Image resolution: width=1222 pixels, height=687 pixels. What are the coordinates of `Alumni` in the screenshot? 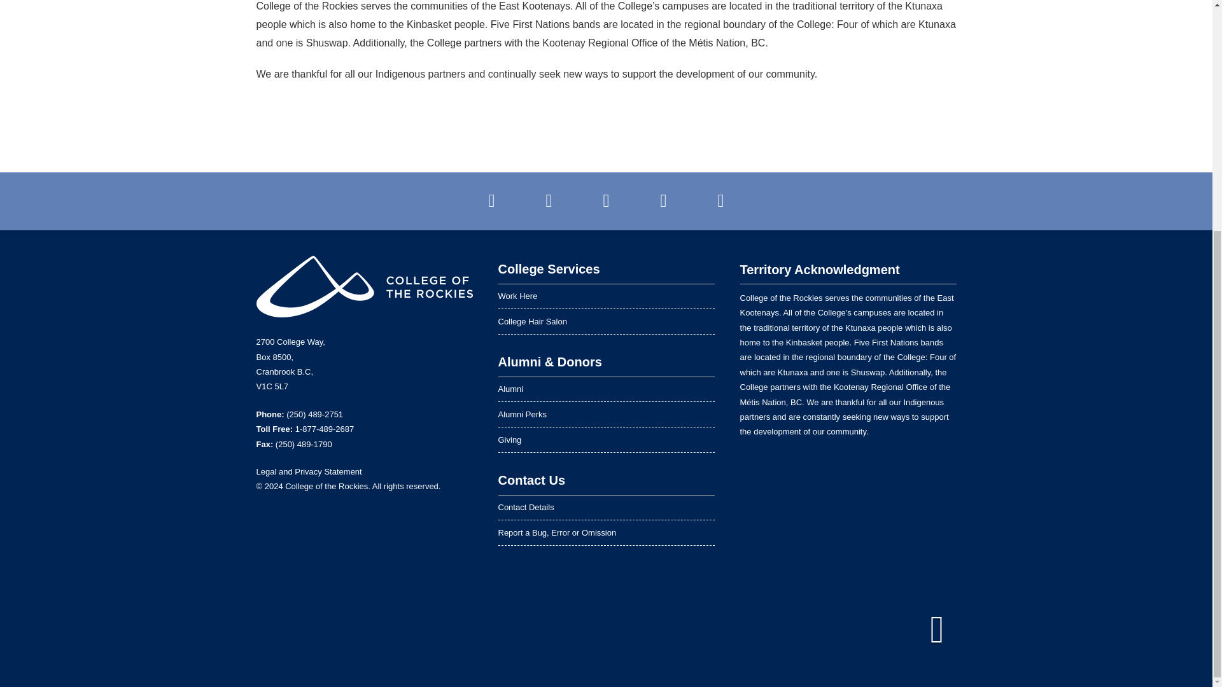 It's located at (605, 389).